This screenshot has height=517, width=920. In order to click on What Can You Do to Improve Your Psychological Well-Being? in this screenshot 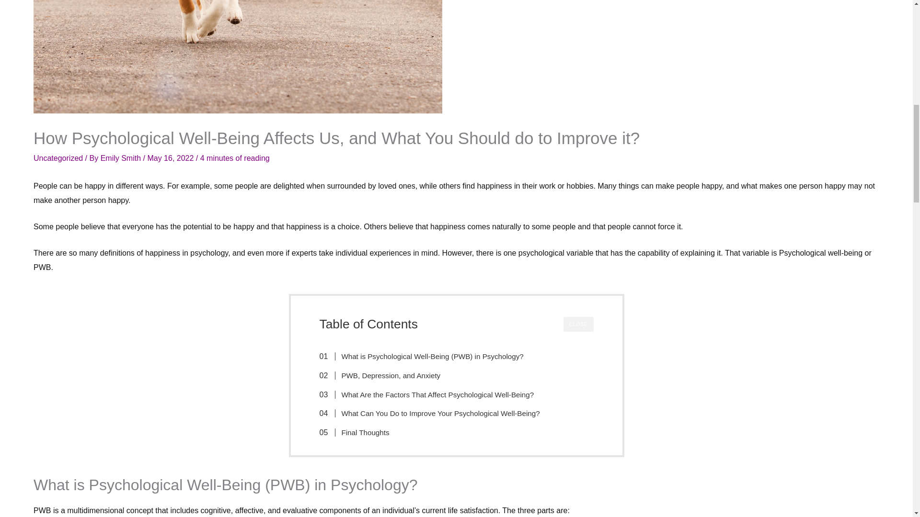, I will do `click(434, 414)`.